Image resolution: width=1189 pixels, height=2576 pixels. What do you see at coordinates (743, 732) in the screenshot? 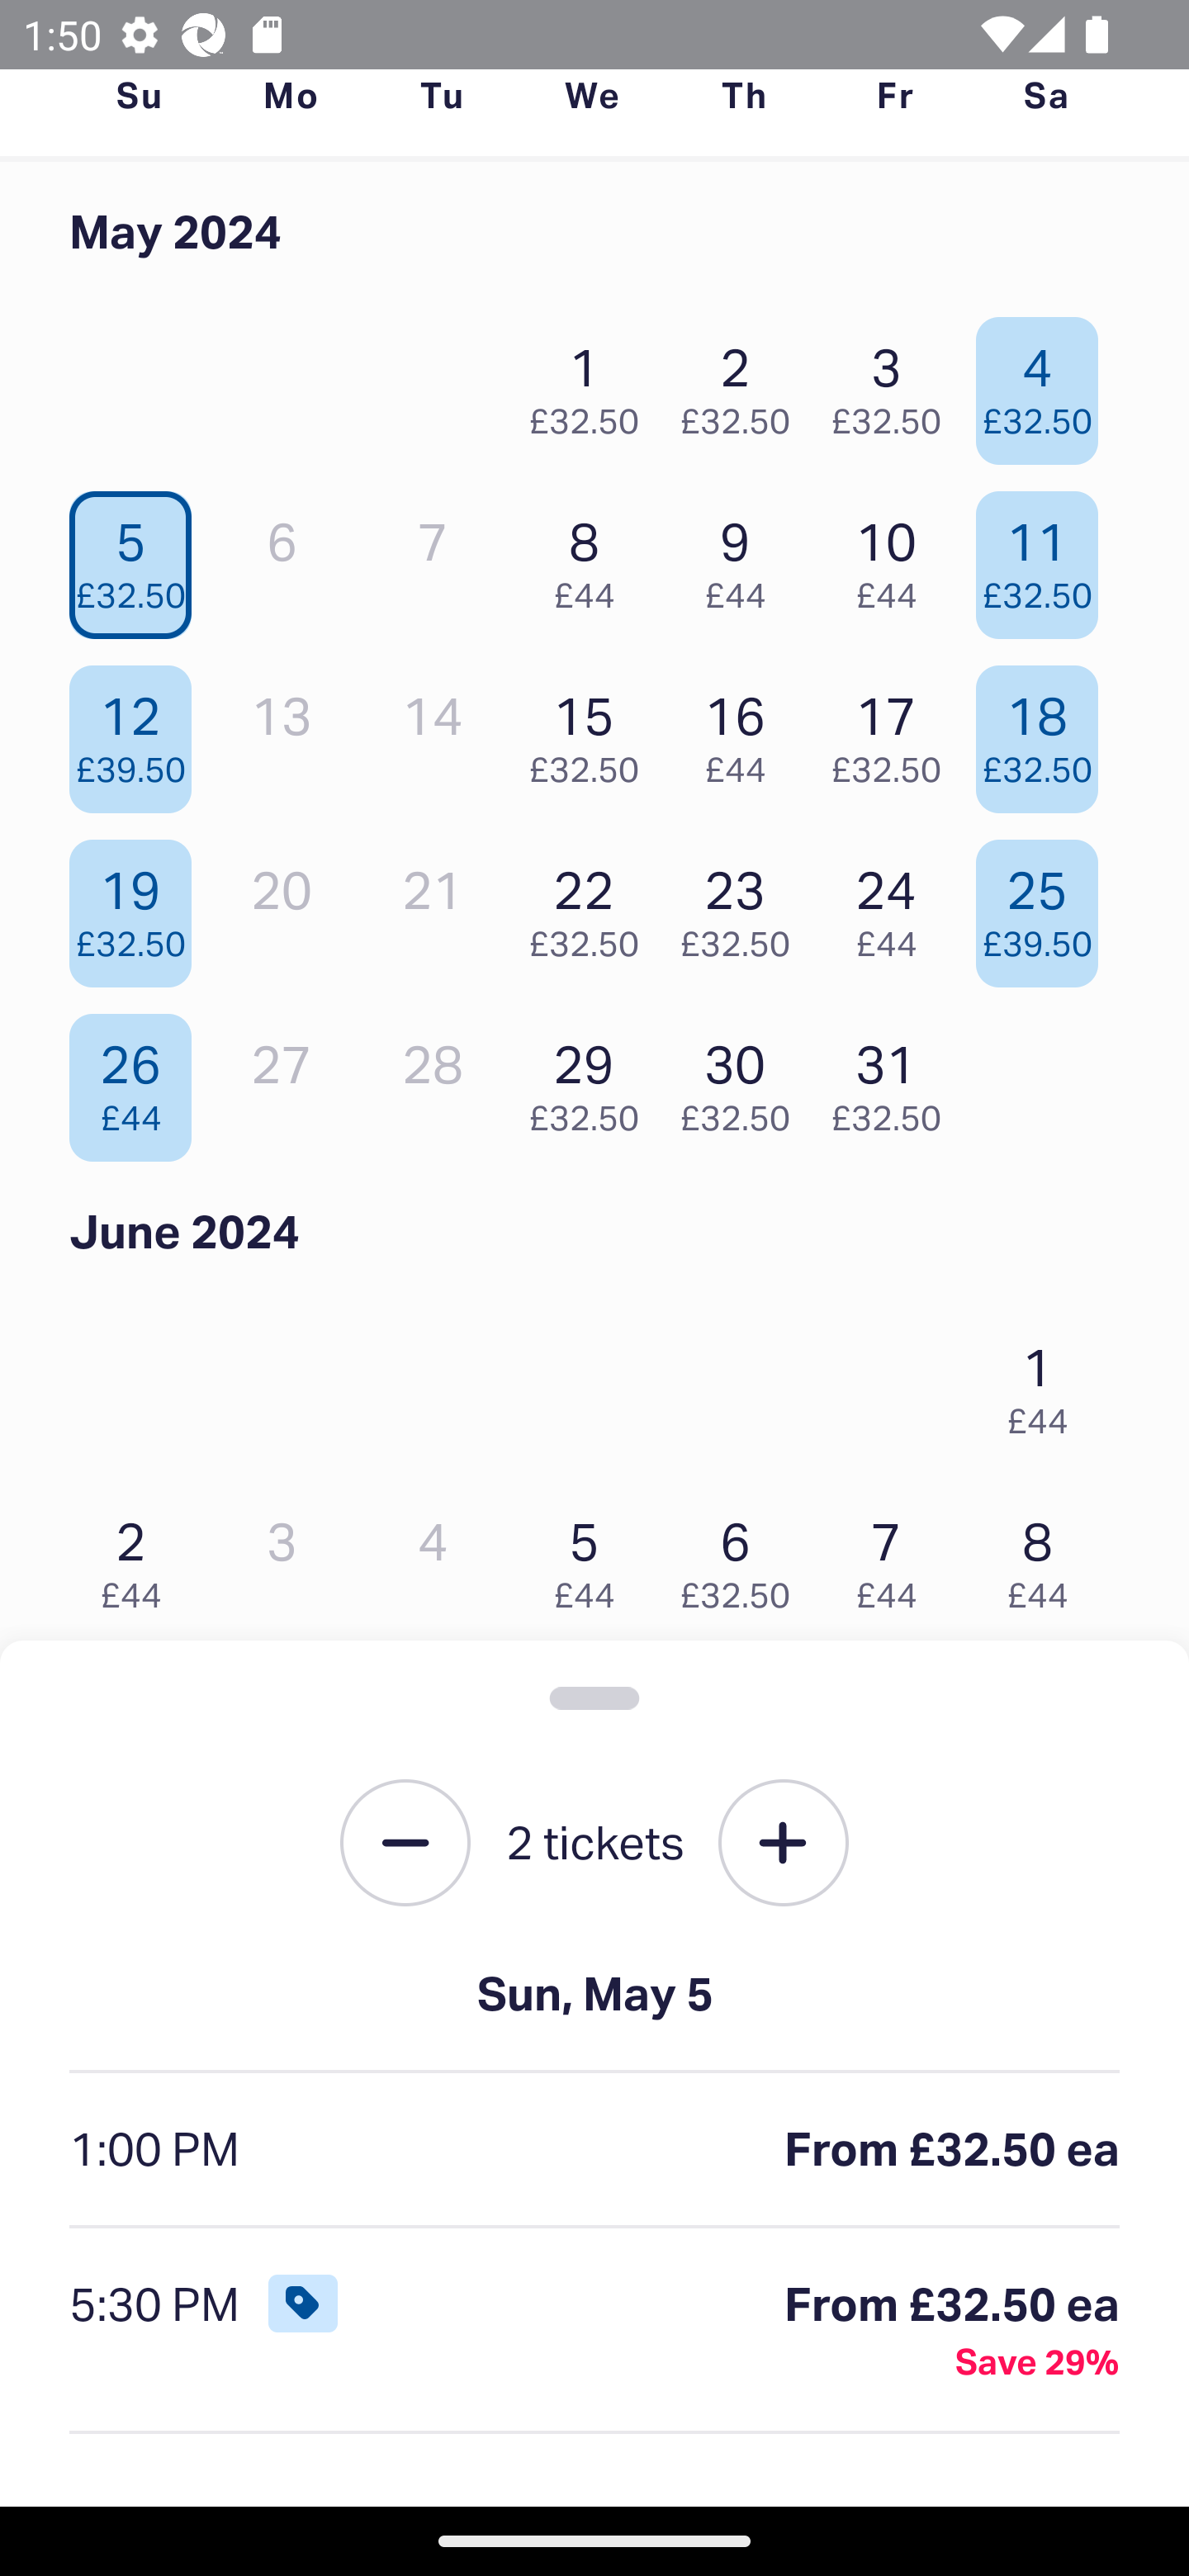
I see `16 £44` at bounding box center [743, 732].